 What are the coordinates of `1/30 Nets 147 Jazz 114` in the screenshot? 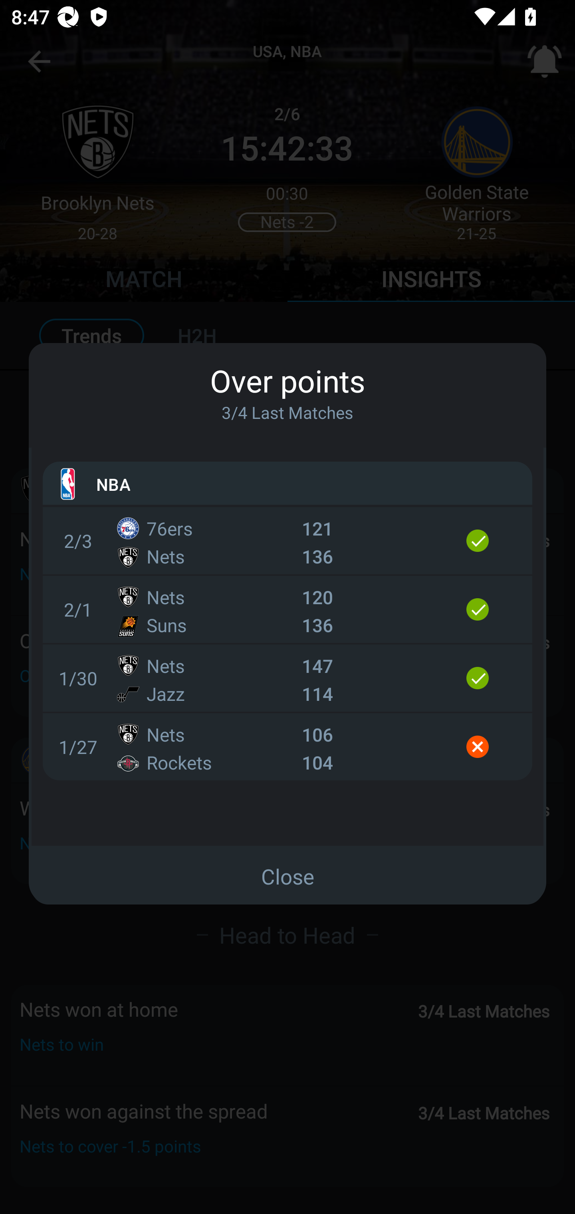 It's located at (287, 678).